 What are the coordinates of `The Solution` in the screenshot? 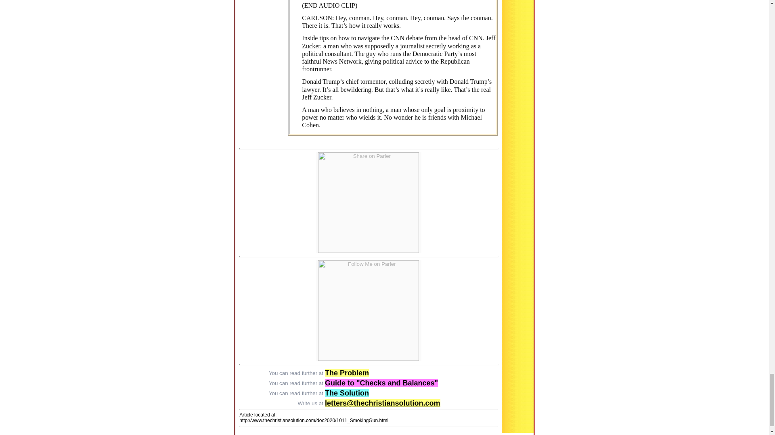 It's located at (346, 393).